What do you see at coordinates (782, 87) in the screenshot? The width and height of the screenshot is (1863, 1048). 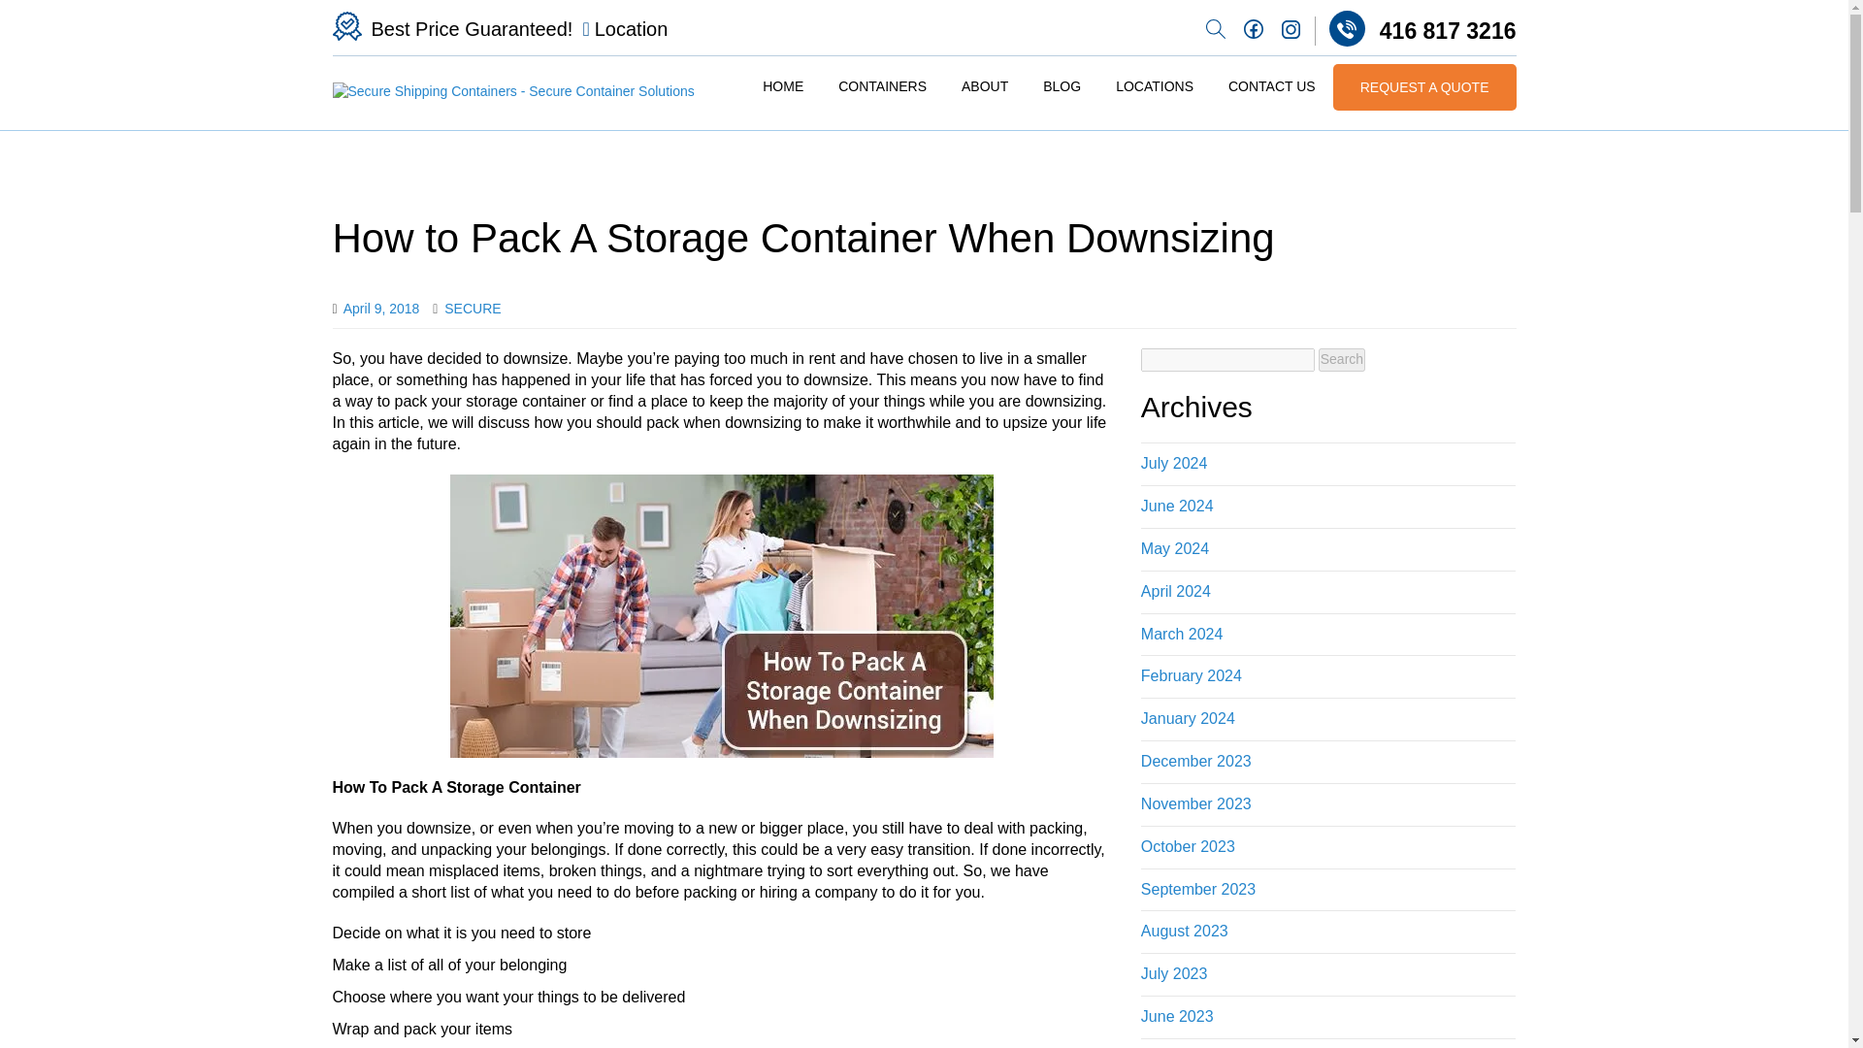 I see `HOME` at bounding box center [782, 87].